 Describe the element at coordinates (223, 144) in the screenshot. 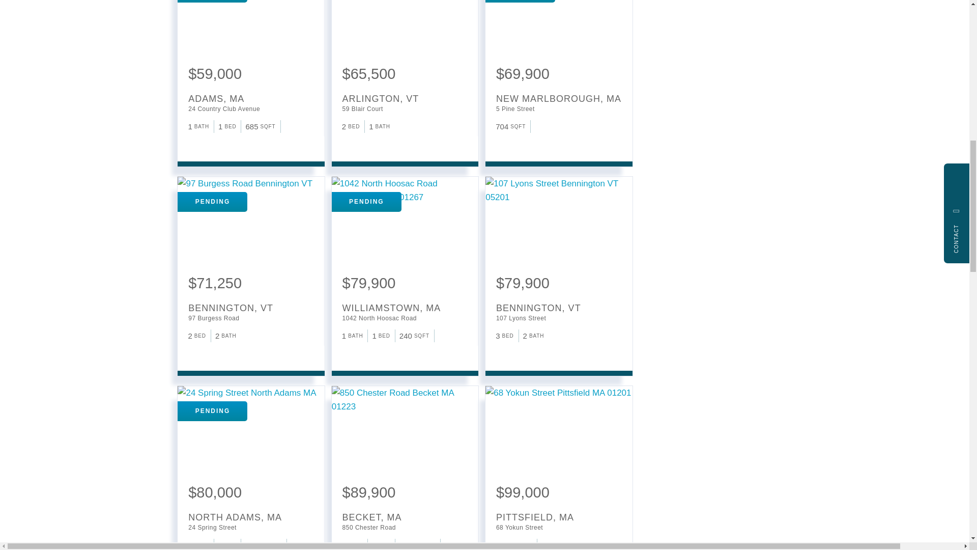

I see `Ask A Question` at that location.